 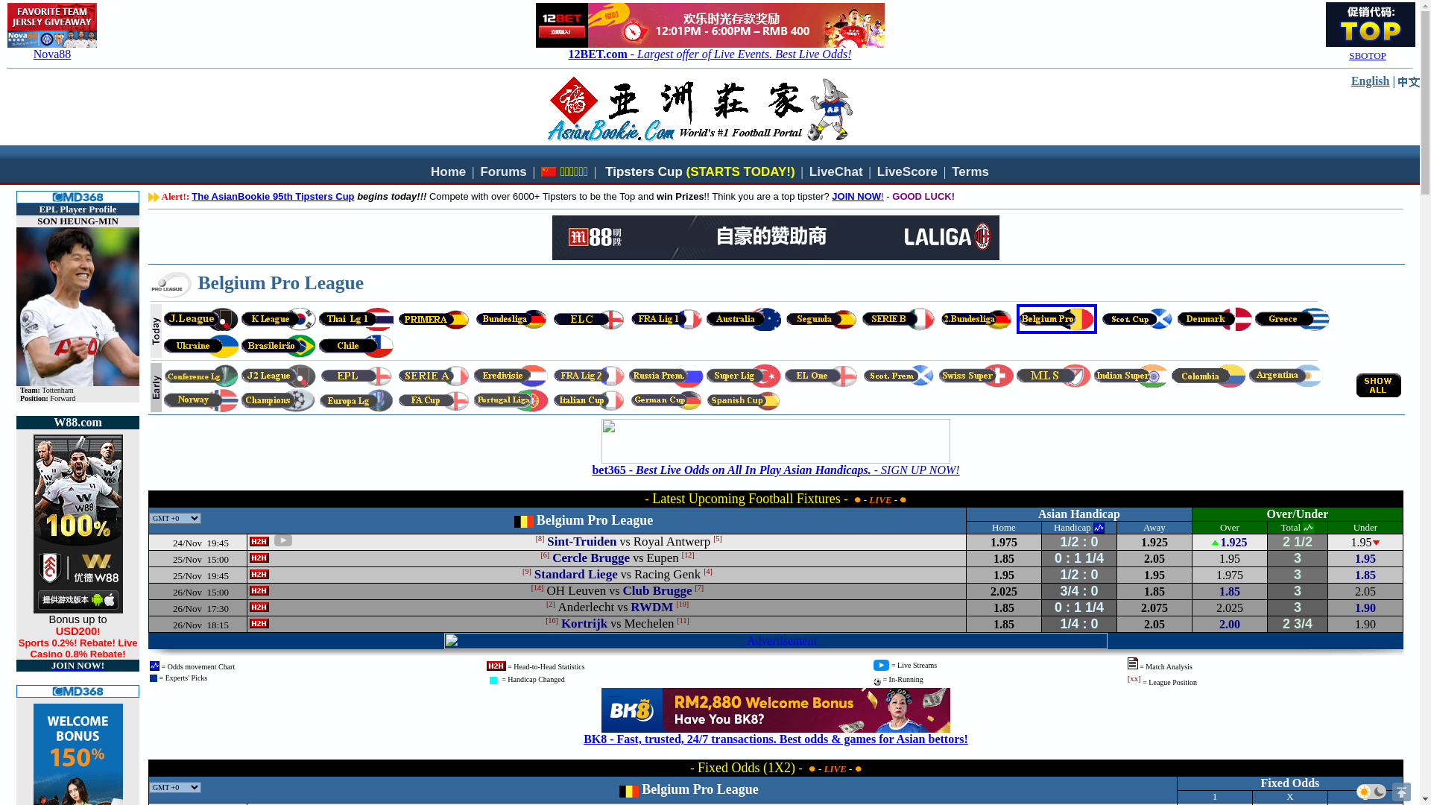 What do you see at coordinates (744, 319) in the screenshot?
I see `-Australia A-League-` at bounding box center [744, 319].